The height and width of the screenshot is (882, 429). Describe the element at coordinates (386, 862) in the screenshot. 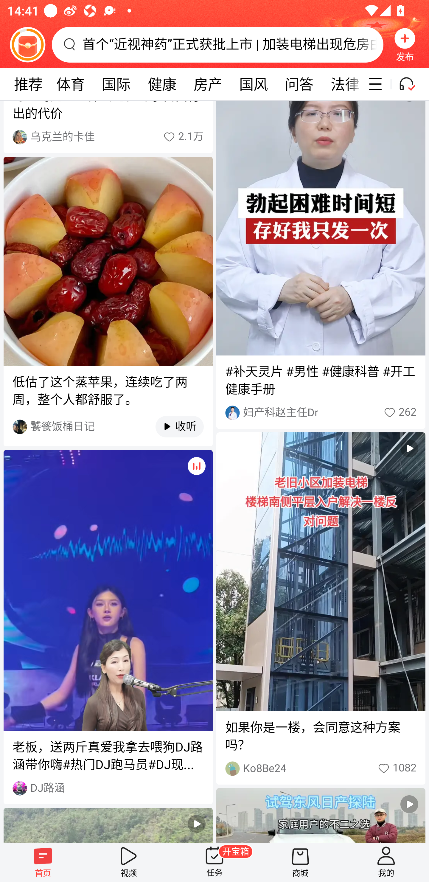

I see `我的` at that location.